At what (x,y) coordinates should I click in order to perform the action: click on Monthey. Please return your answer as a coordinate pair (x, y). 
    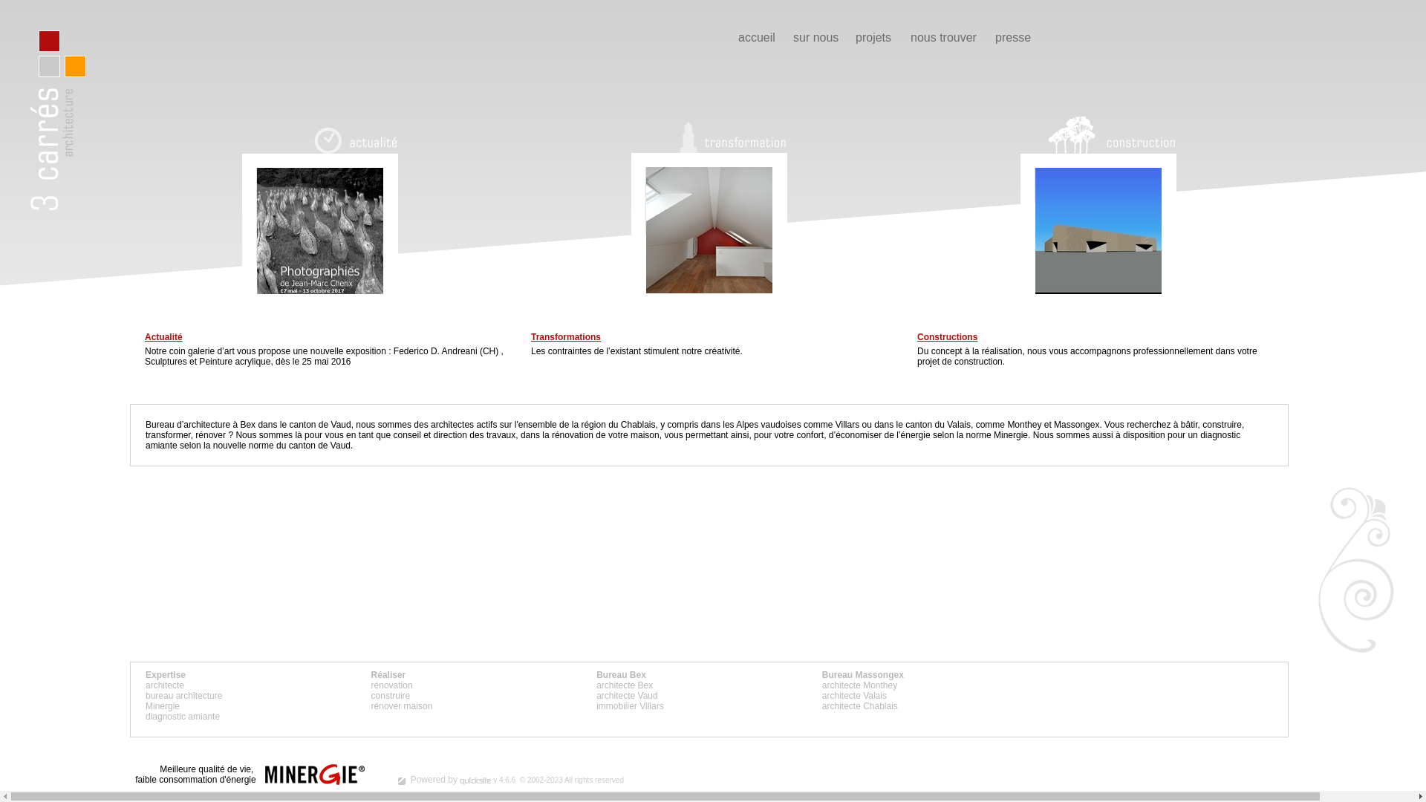
    Looking at the image, I should click on (1024, 425).